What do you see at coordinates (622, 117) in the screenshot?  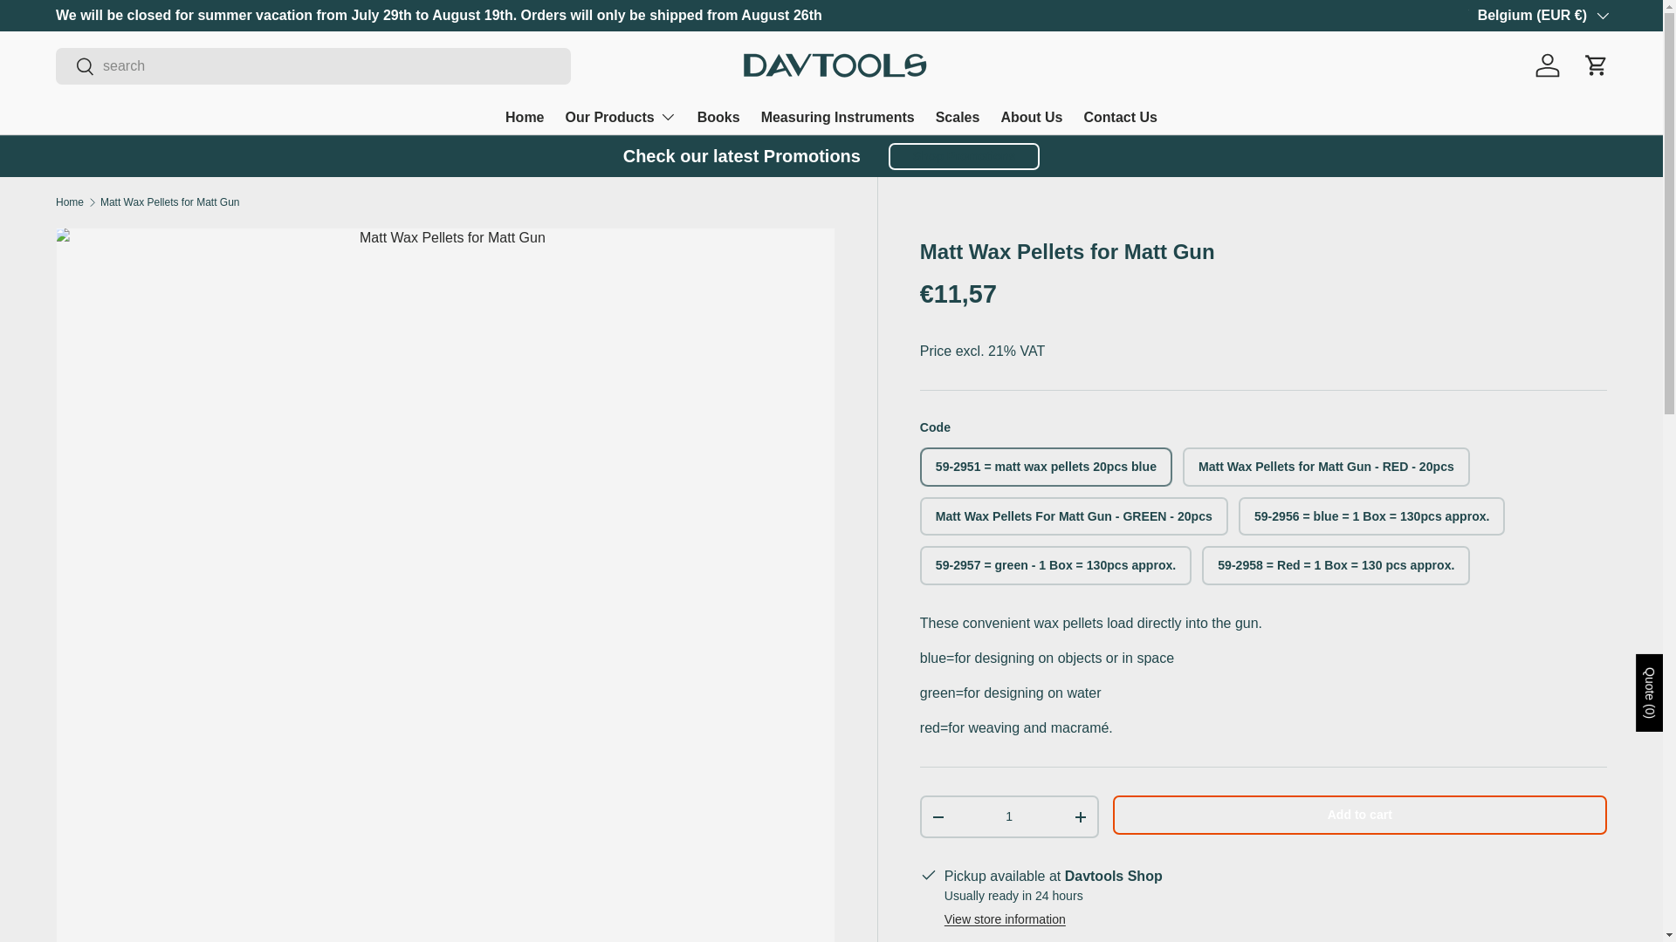 I see `Our Products` at bounding box center [622, 117].